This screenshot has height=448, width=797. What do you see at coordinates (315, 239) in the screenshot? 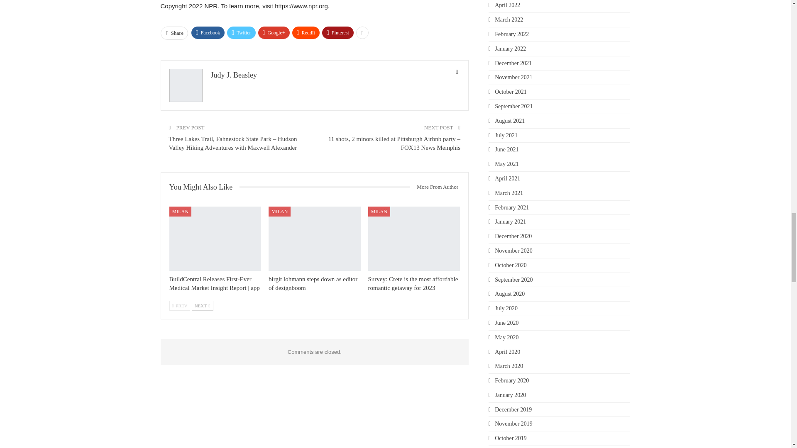
I see `birgit lohmann steps down as editor of designboom` at bounding box center [315, 239].